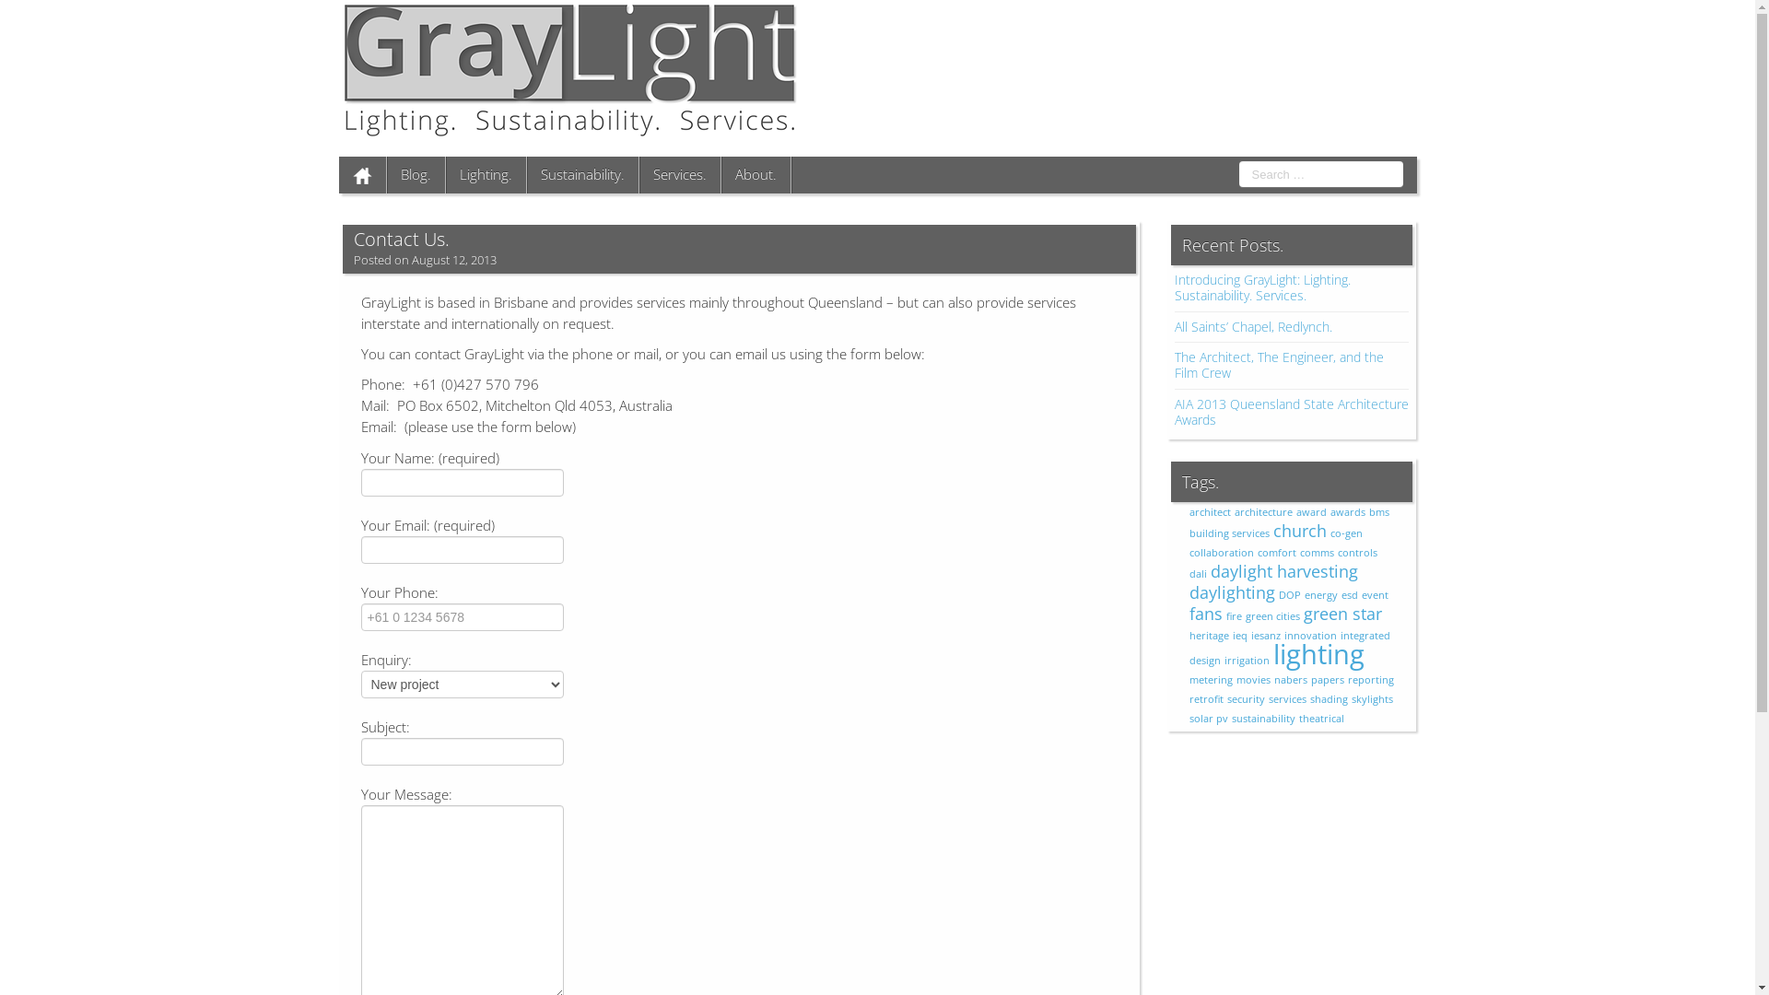 Image resolution: width=1769 pixels, height=995 pixels. I want to click on co-gen, so click(1347, 533).